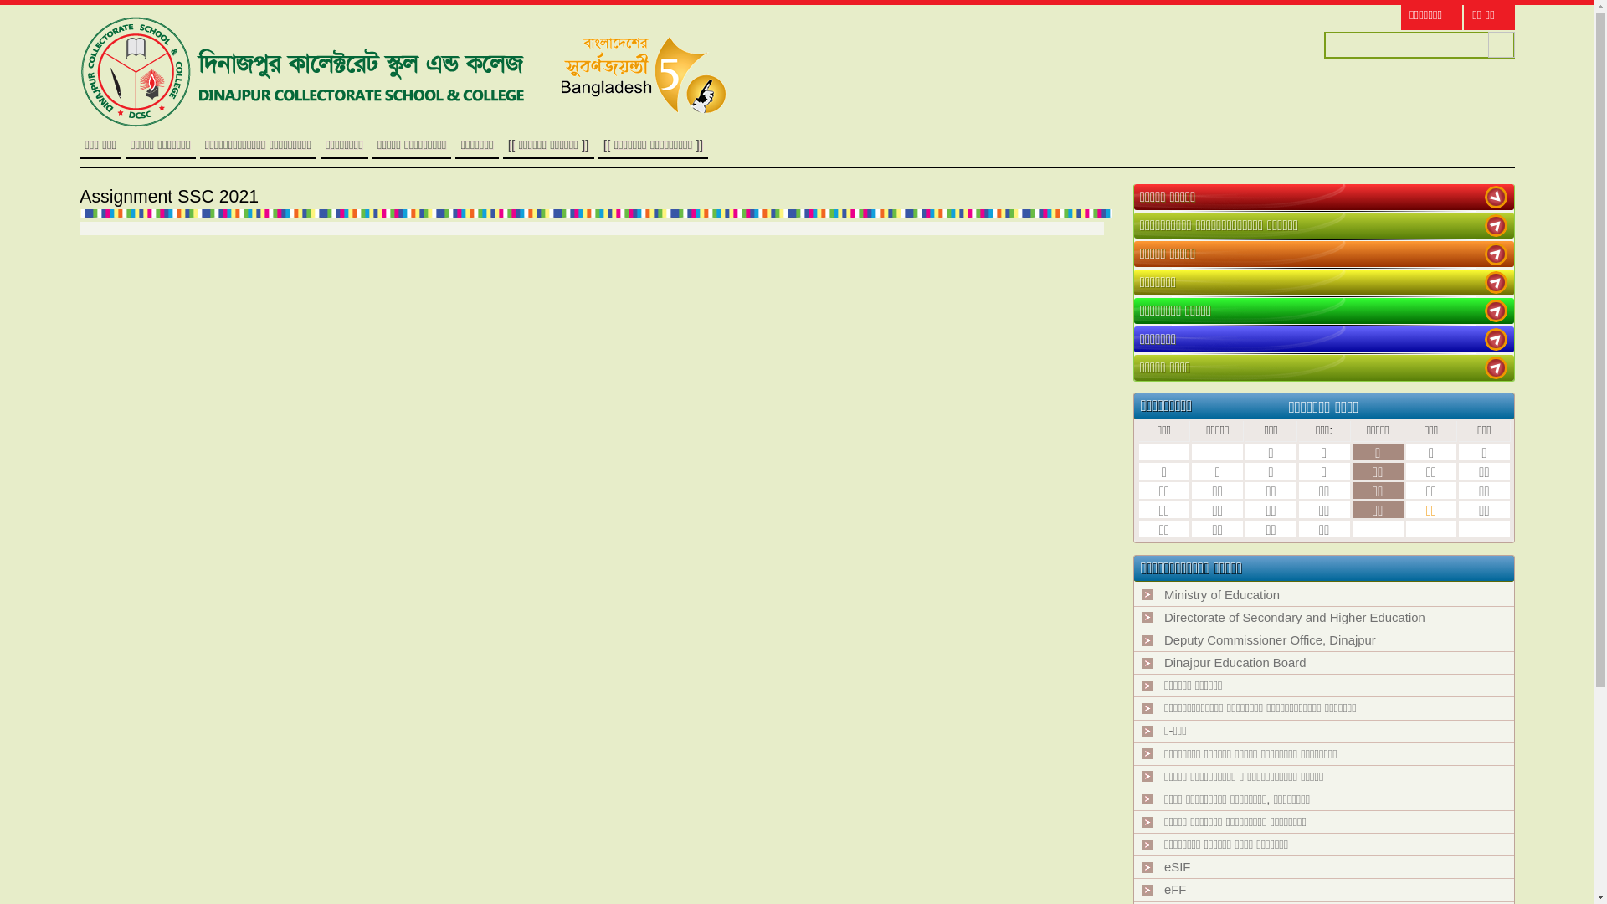  Describe the element at coordinates (1497, 340) in the screenshot. I see ` ` at that location.